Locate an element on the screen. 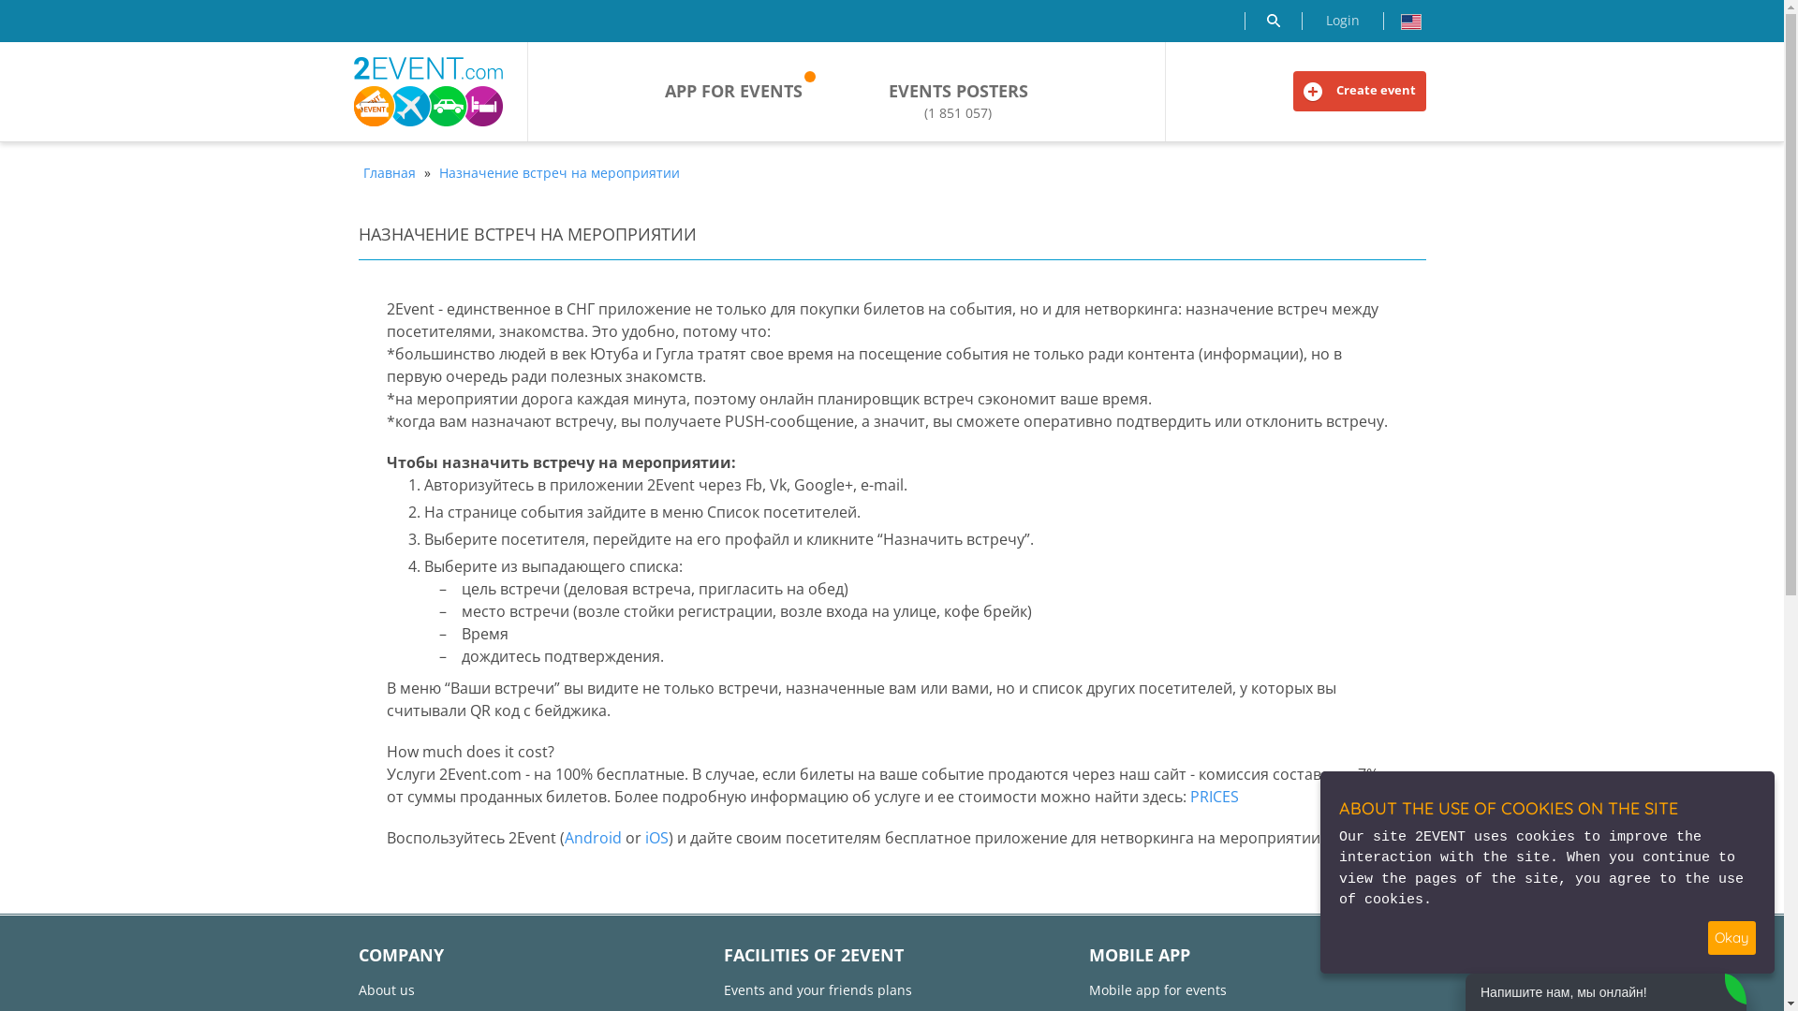  Events and your friends plans is located at coordinates (817, 990).